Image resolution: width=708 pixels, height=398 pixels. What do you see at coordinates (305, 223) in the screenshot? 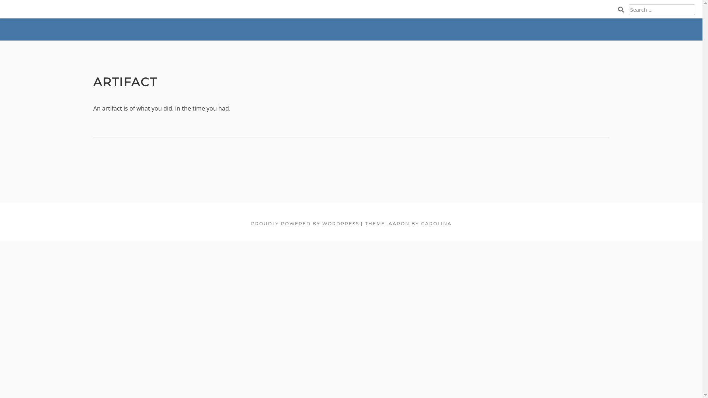
I see `PROUDLY POWERED BY WORDPRESS` at bounding box center [305, 223].